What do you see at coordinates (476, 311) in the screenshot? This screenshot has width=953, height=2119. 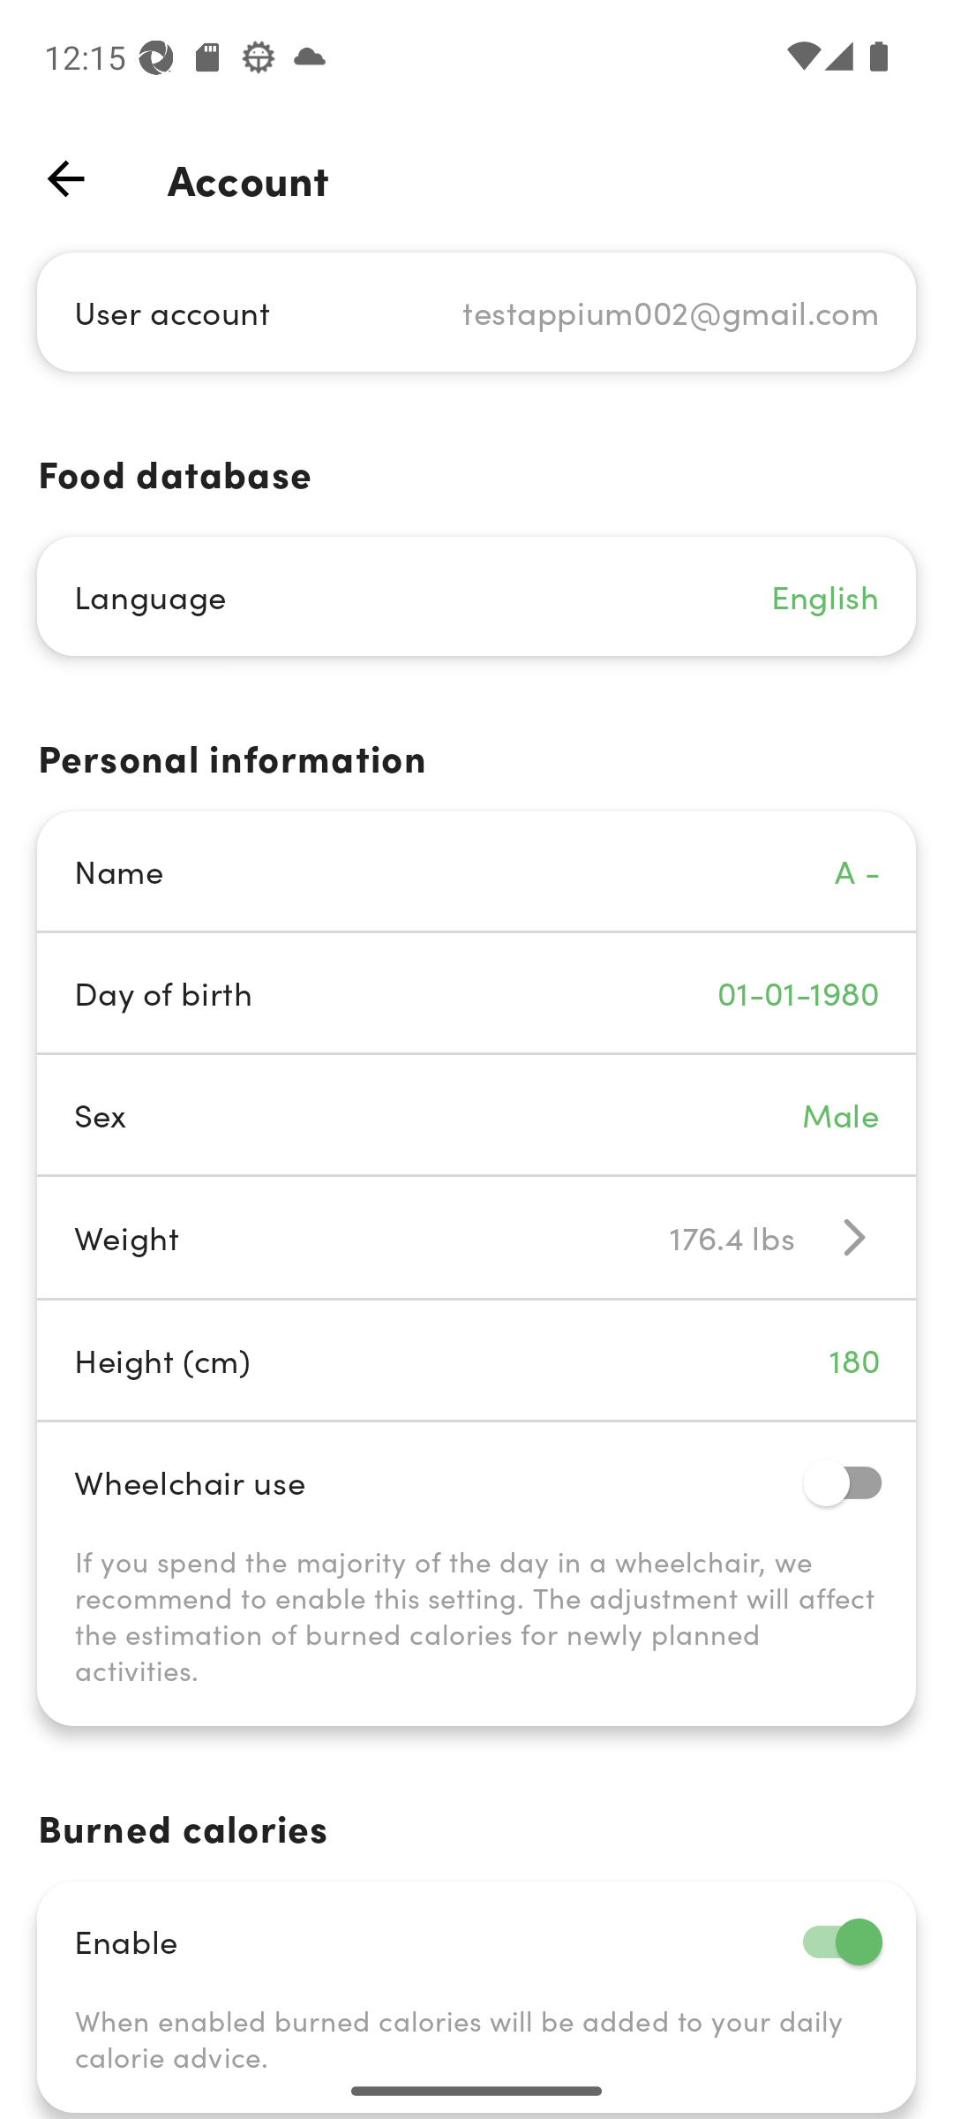 I see `User account testappium002@gmail.com` at bounding box center [476, 311].